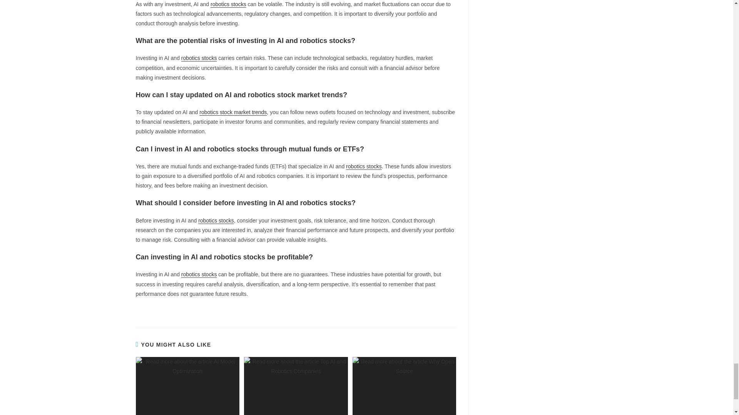  I want to click on robotics stocks, so click(199, 58).